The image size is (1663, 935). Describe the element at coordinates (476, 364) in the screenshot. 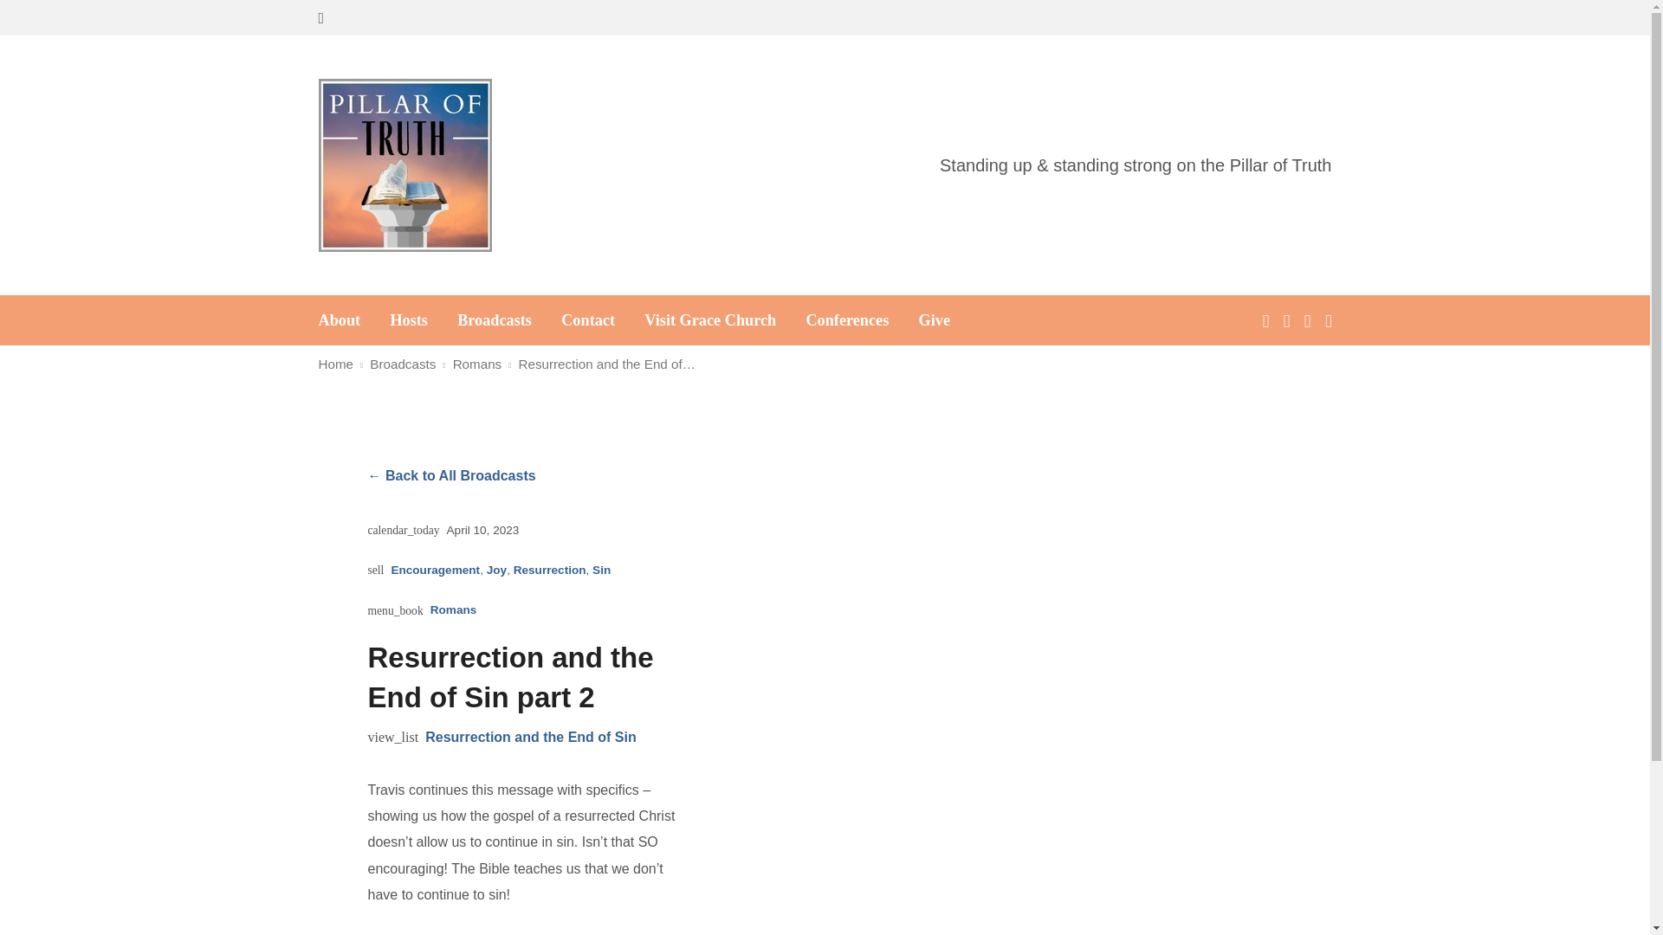

I see `Romans` at that location.